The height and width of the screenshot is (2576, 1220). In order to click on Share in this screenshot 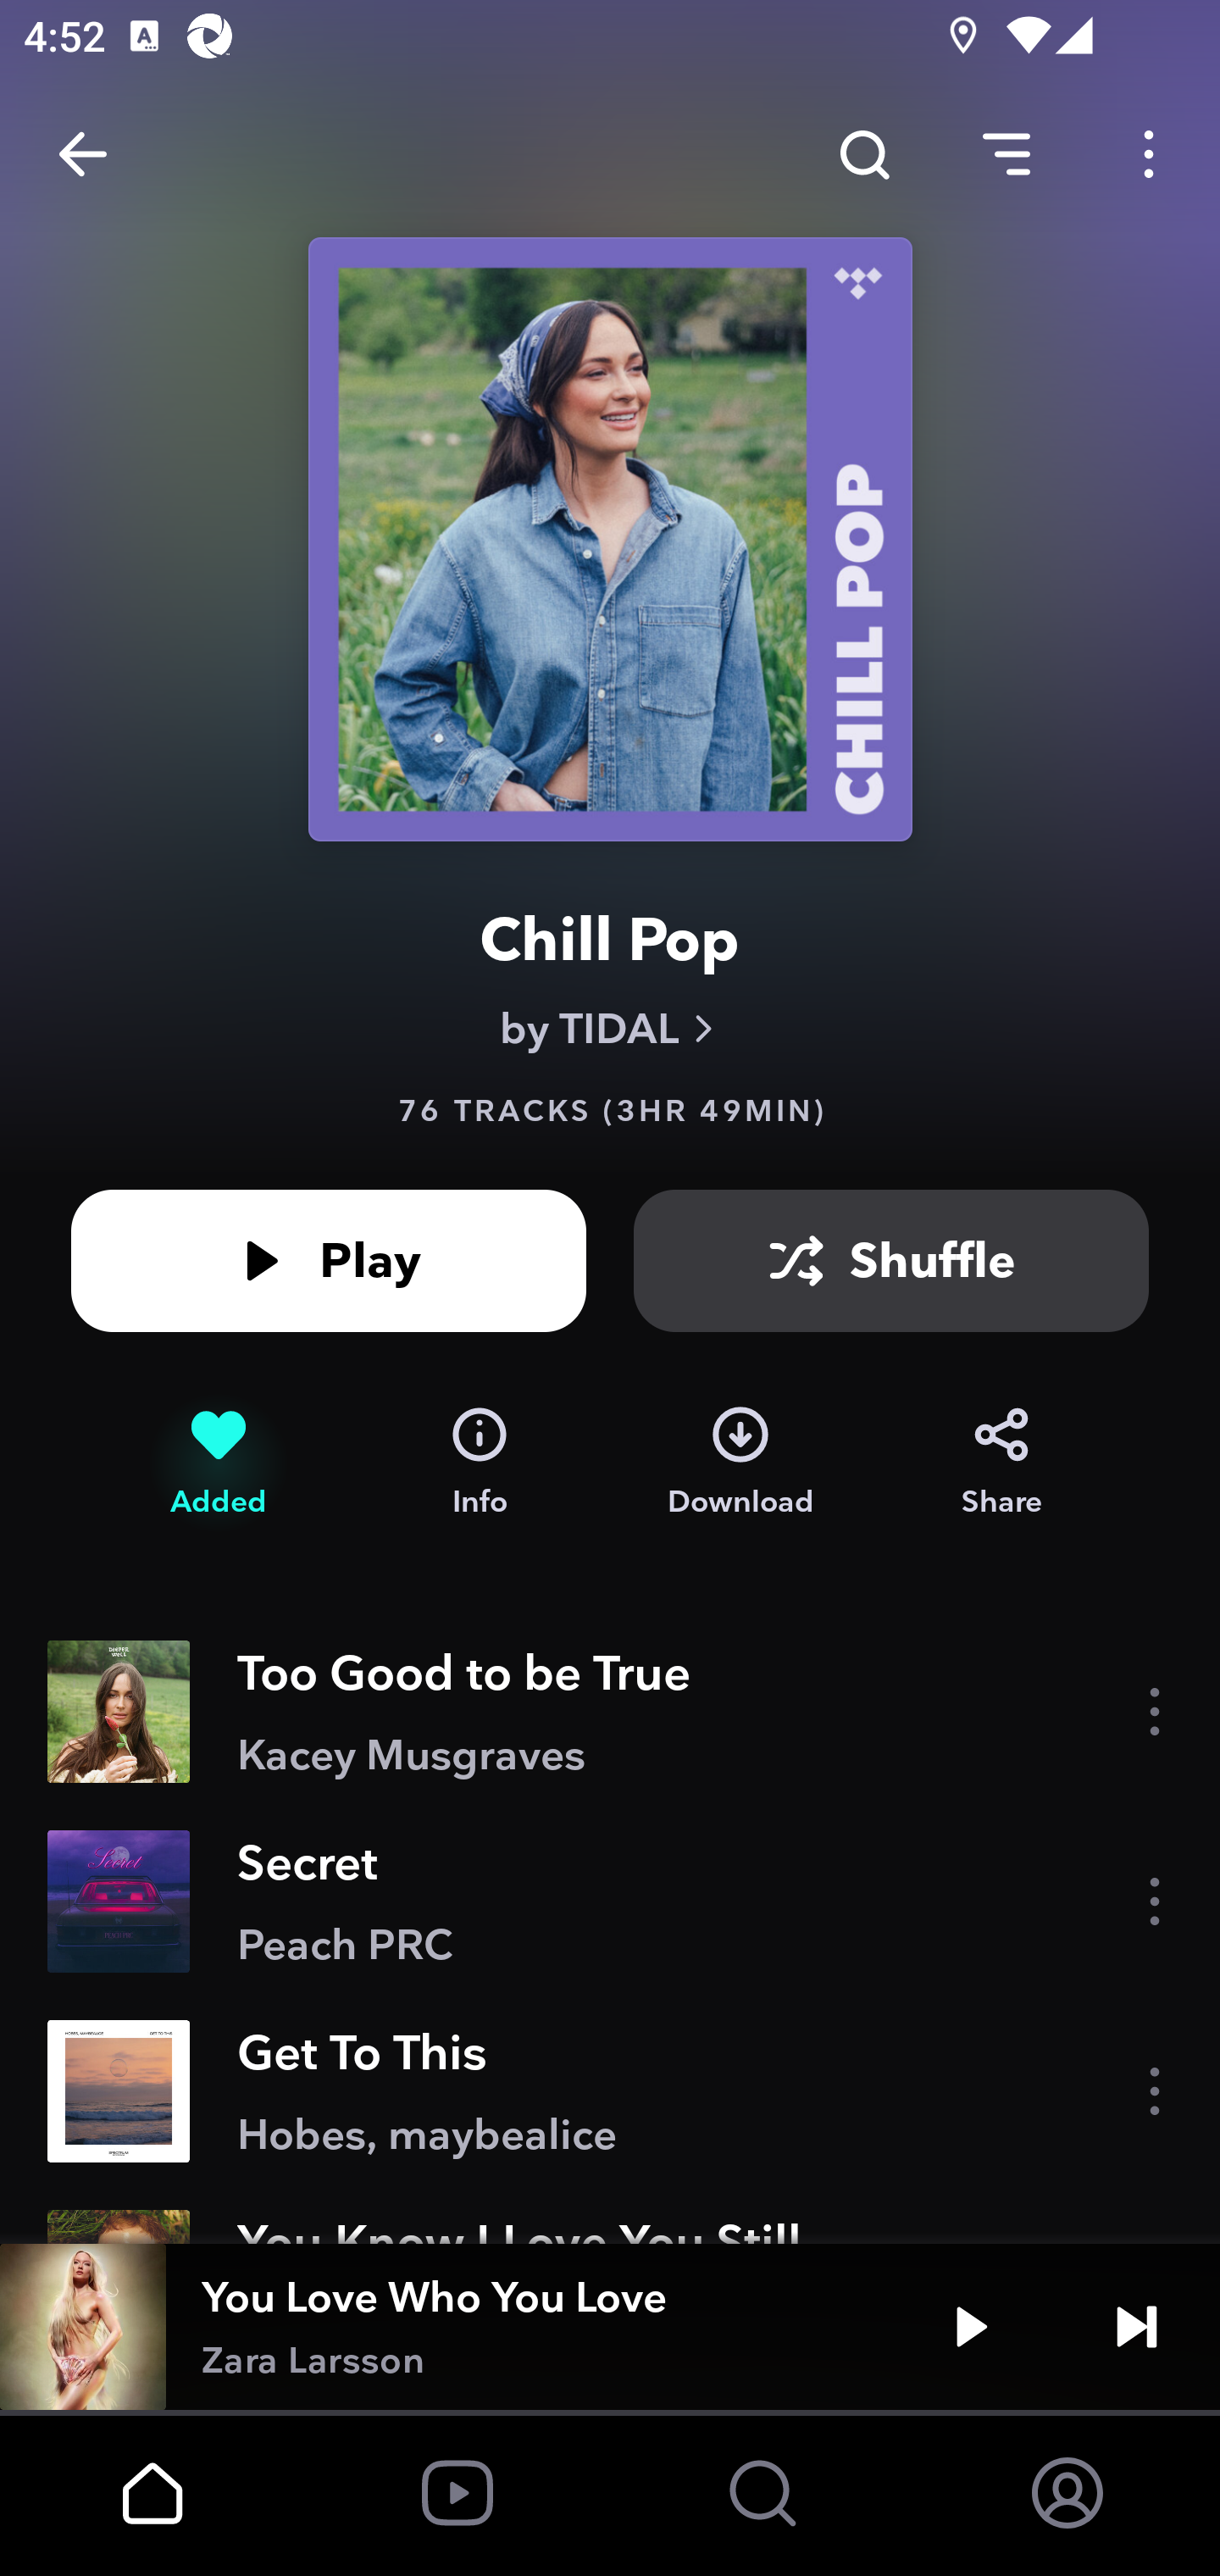, I will do `click(1001, 1463)`.